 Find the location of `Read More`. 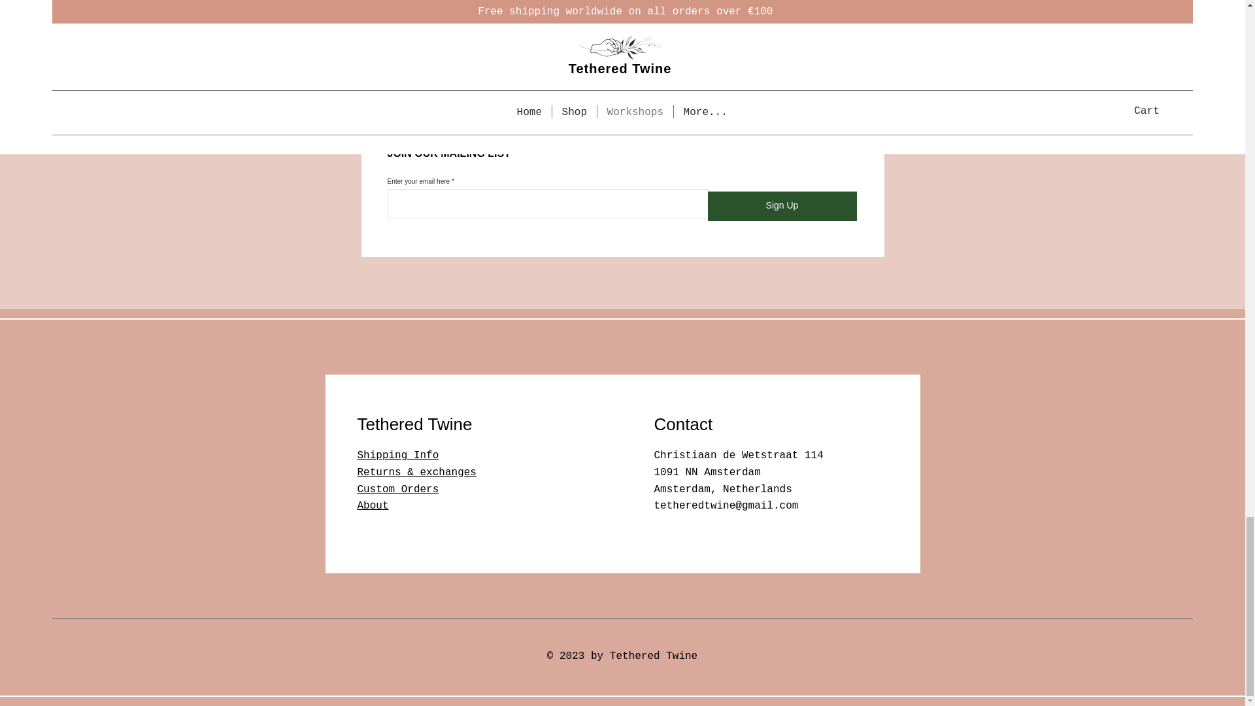

Read More is located at coordinates (611, 8).